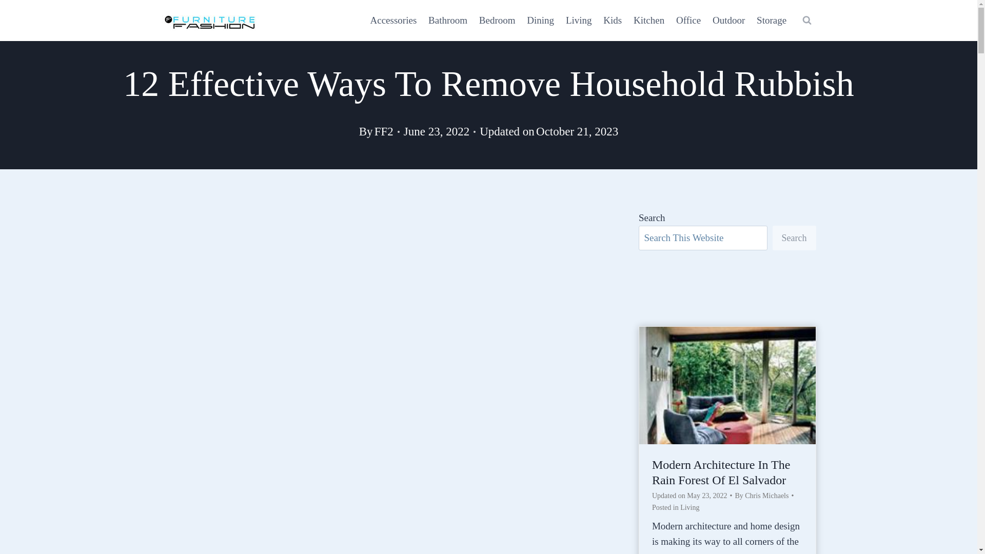 The image size is (985, 554). Describe the element at coordinates (688, 19) in the screenshot. I see `Office` at that location.